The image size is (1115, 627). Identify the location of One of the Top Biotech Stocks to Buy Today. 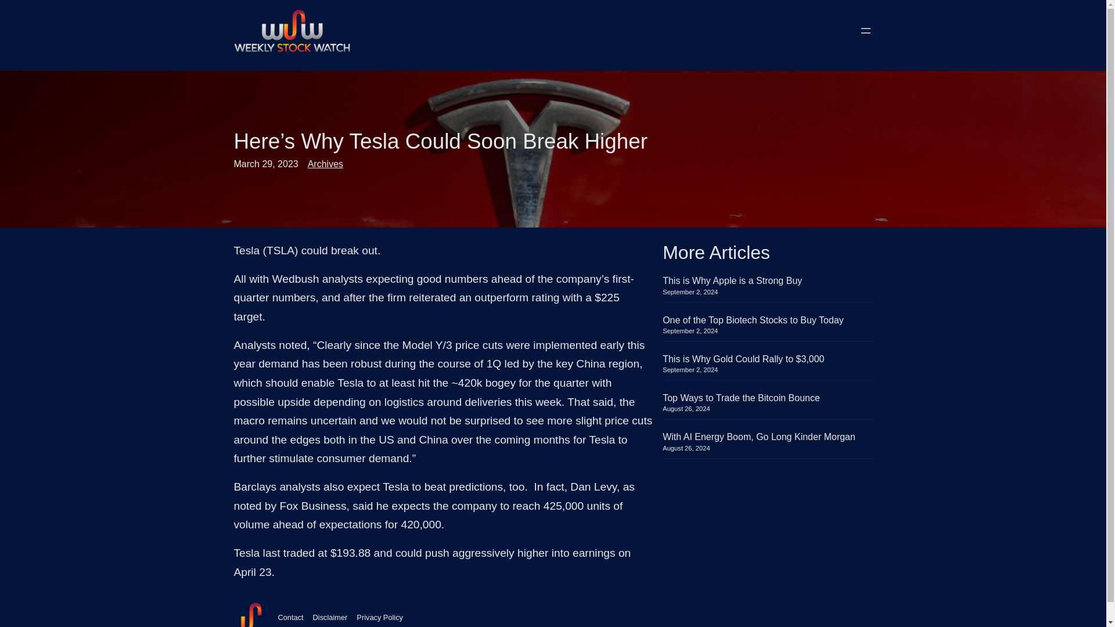
(753, 320).